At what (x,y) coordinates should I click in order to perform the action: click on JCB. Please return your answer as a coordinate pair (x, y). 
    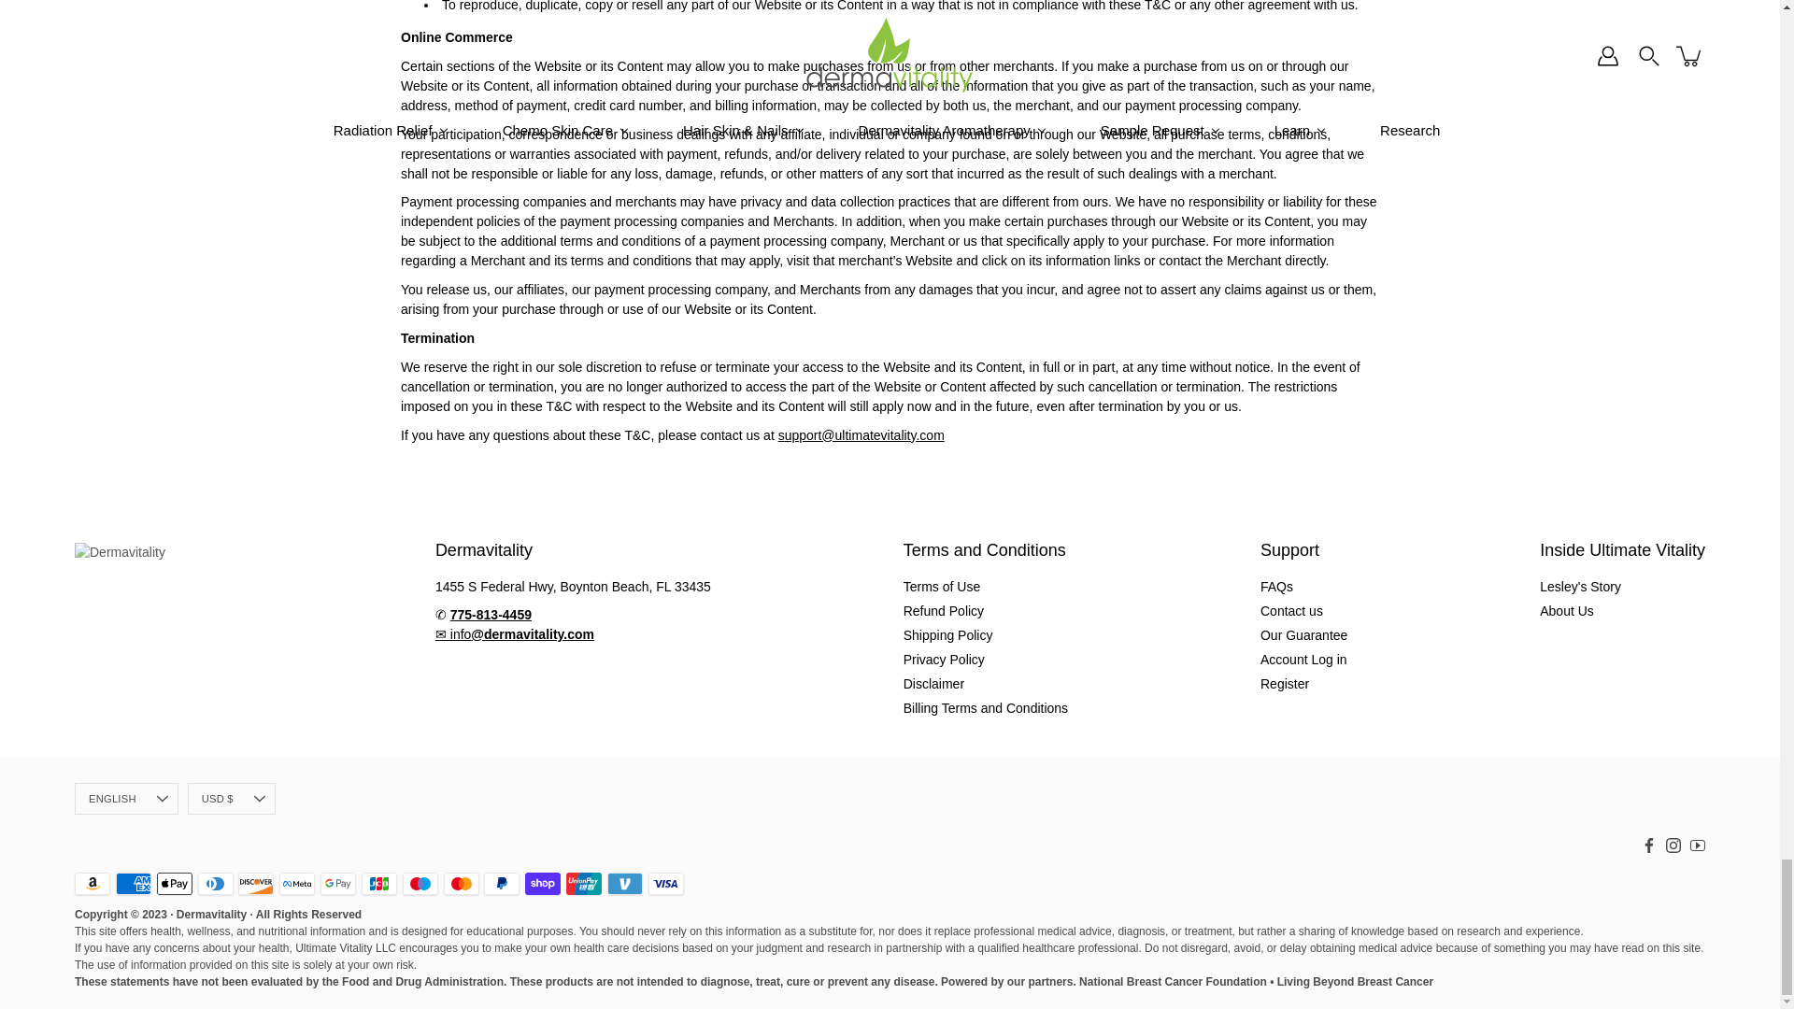
    Looking at the image, I should click on (379, 884).